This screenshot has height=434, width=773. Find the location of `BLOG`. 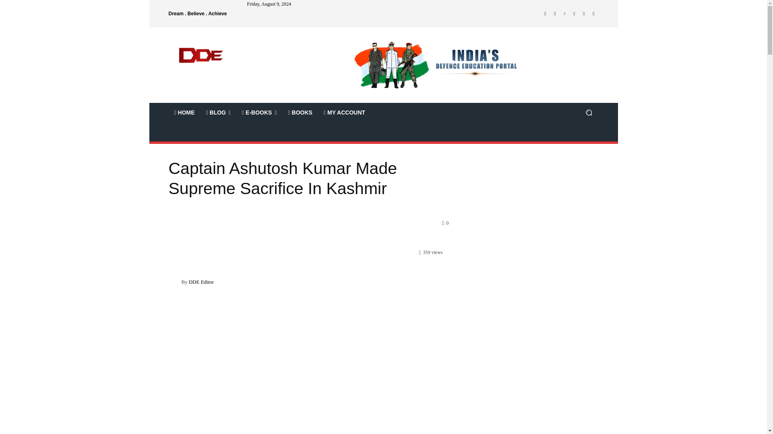

BLOG is located at coordinates (218, 112).